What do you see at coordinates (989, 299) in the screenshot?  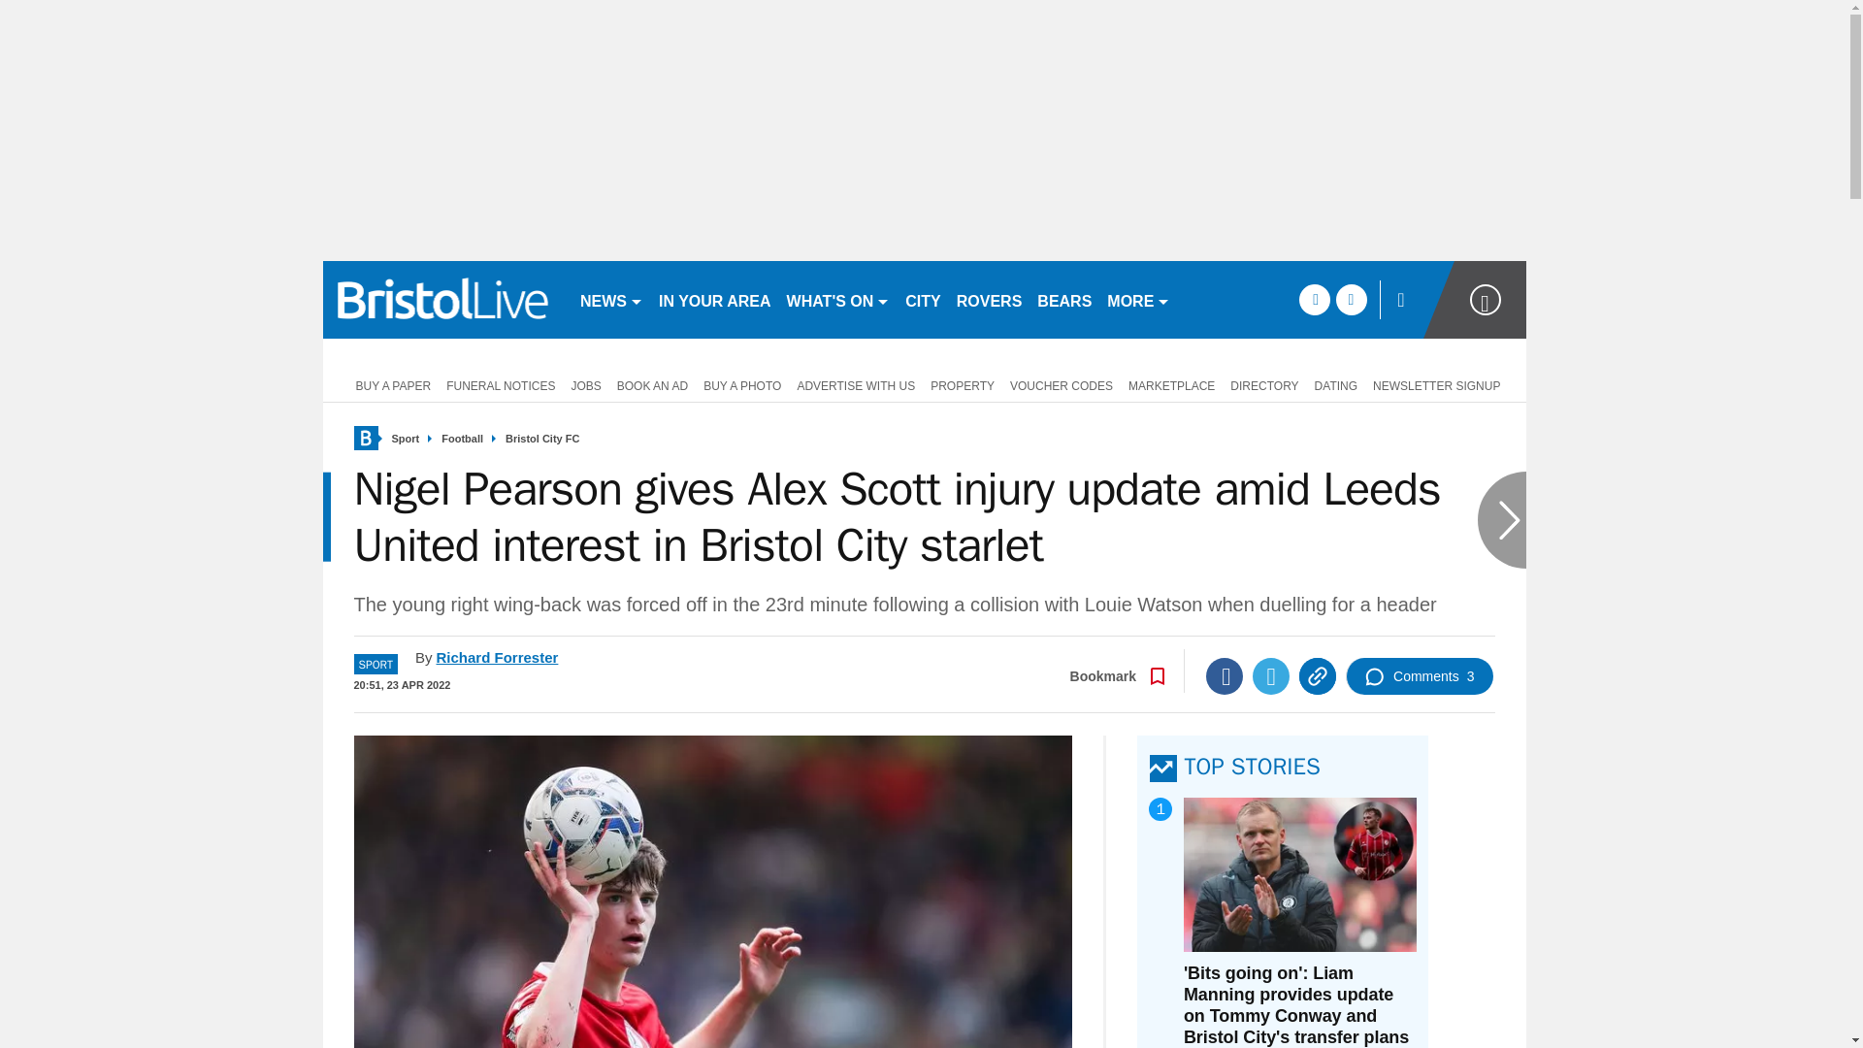 I see `ROVERS` at bounding box center [989, 299].